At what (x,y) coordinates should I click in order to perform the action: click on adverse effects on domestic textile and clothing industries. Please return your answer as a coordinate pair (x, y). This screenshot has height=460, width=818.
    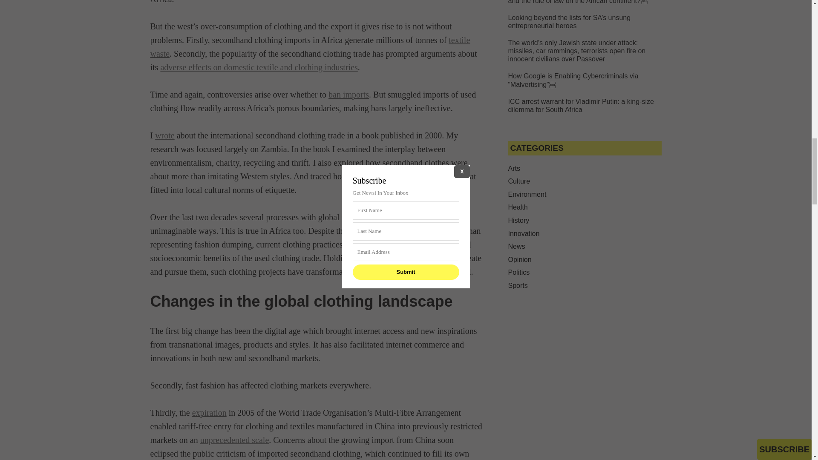
    Looking at the image, I should click on (259, 67).